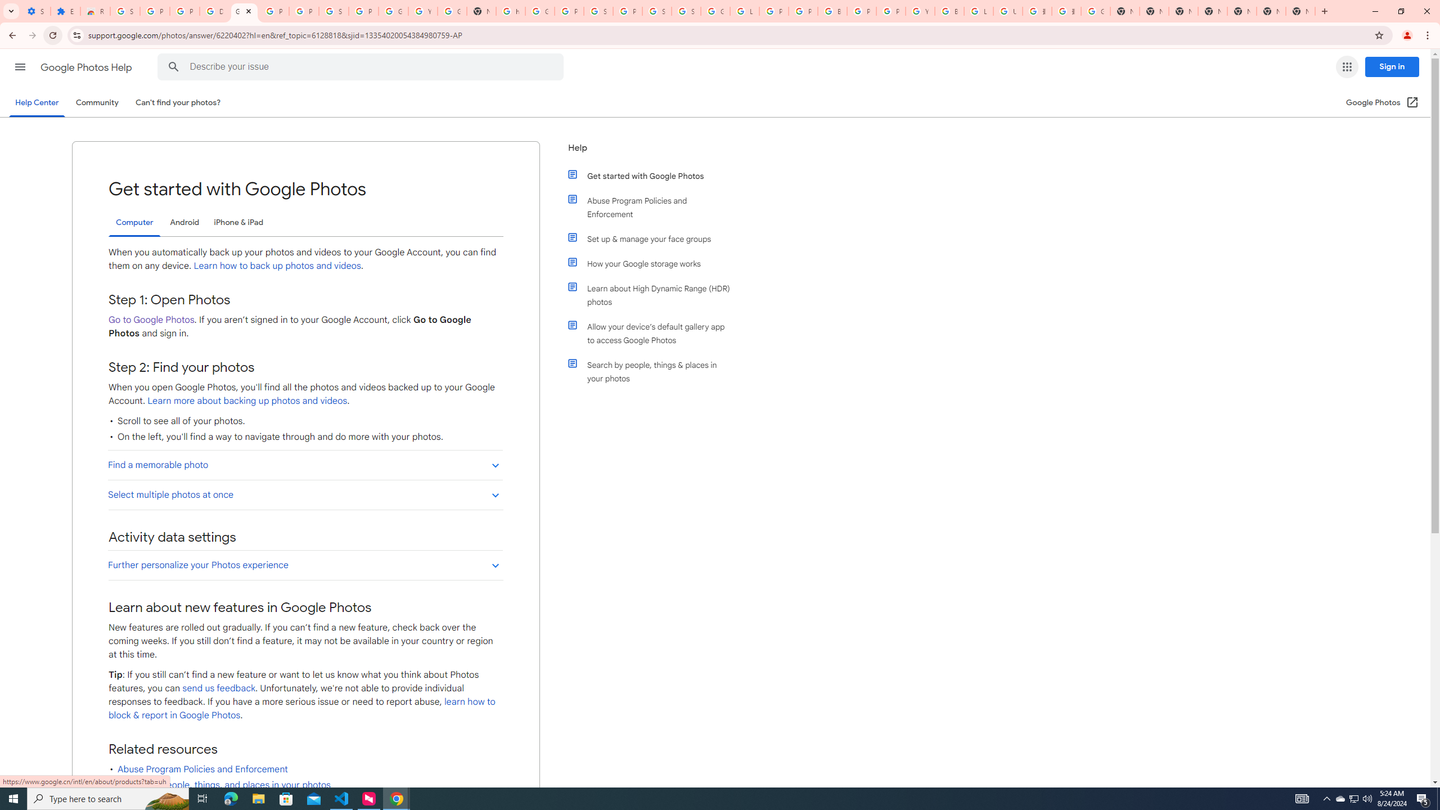  Describe the element at coordinates (654, 208) in the screenshot. I see `Abuse Program Policies and Enforcement` at that location.